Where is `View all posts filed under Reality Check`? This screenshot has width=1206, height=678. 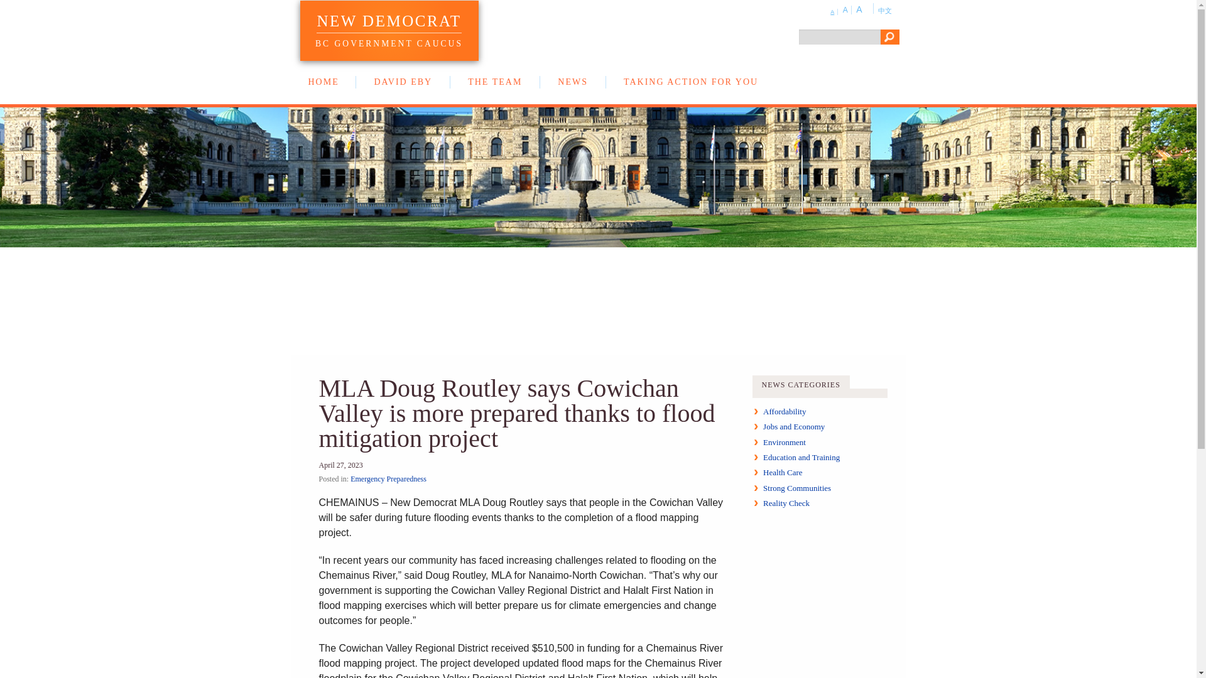
View all posts filed under Reality Check is located at coordinates (786, 502).